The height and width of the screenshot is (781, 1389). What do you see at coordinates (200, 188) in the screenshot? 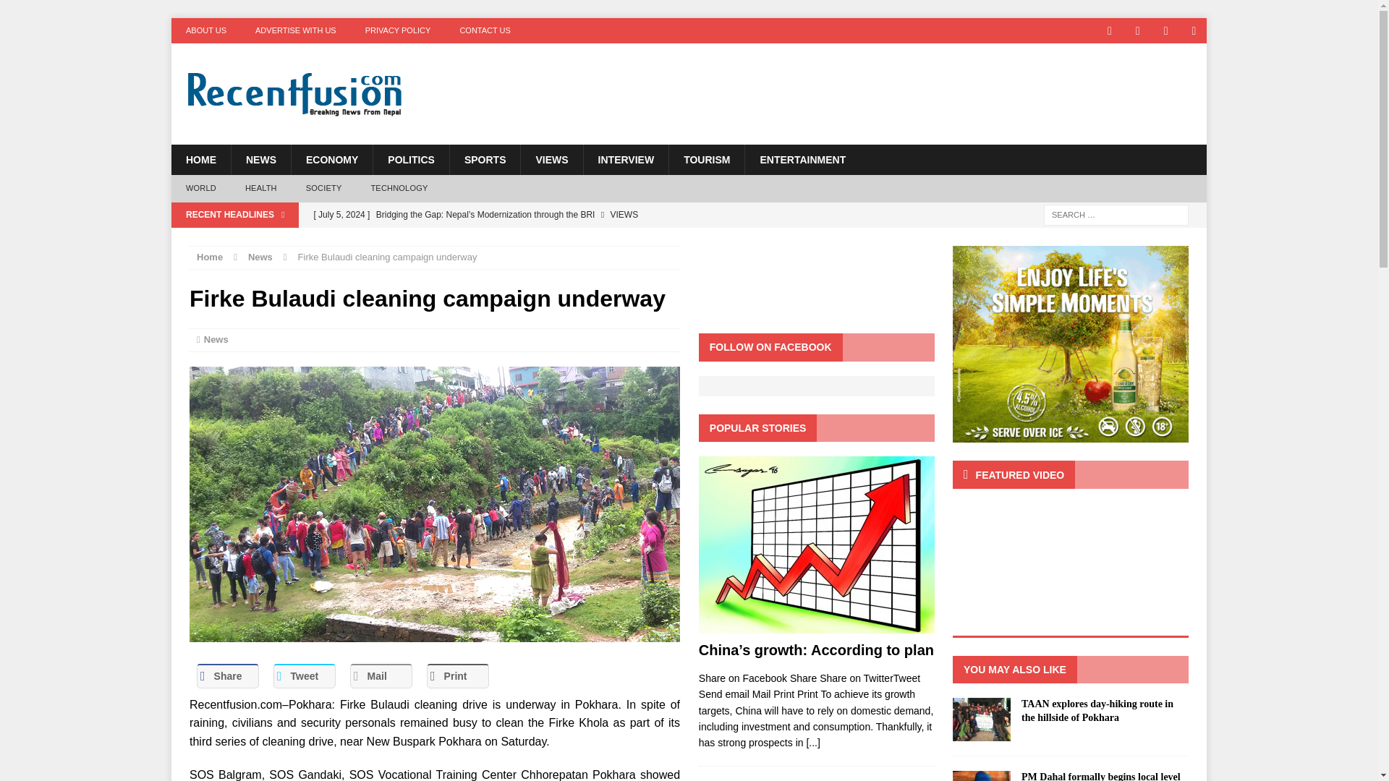
I see `WORLD` at bounding box center [200, 188].